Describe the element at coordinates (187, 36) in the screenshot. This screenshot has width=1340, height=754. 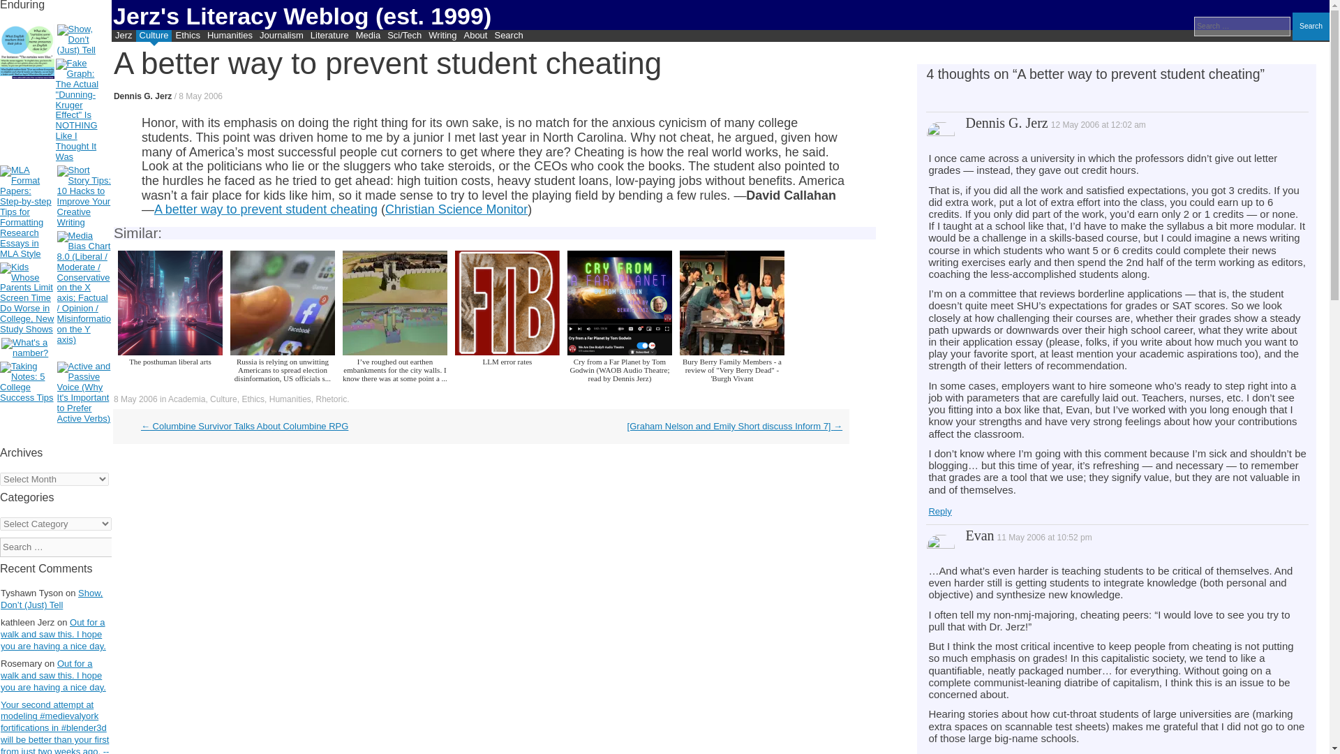
I see `Ethics` at that location.